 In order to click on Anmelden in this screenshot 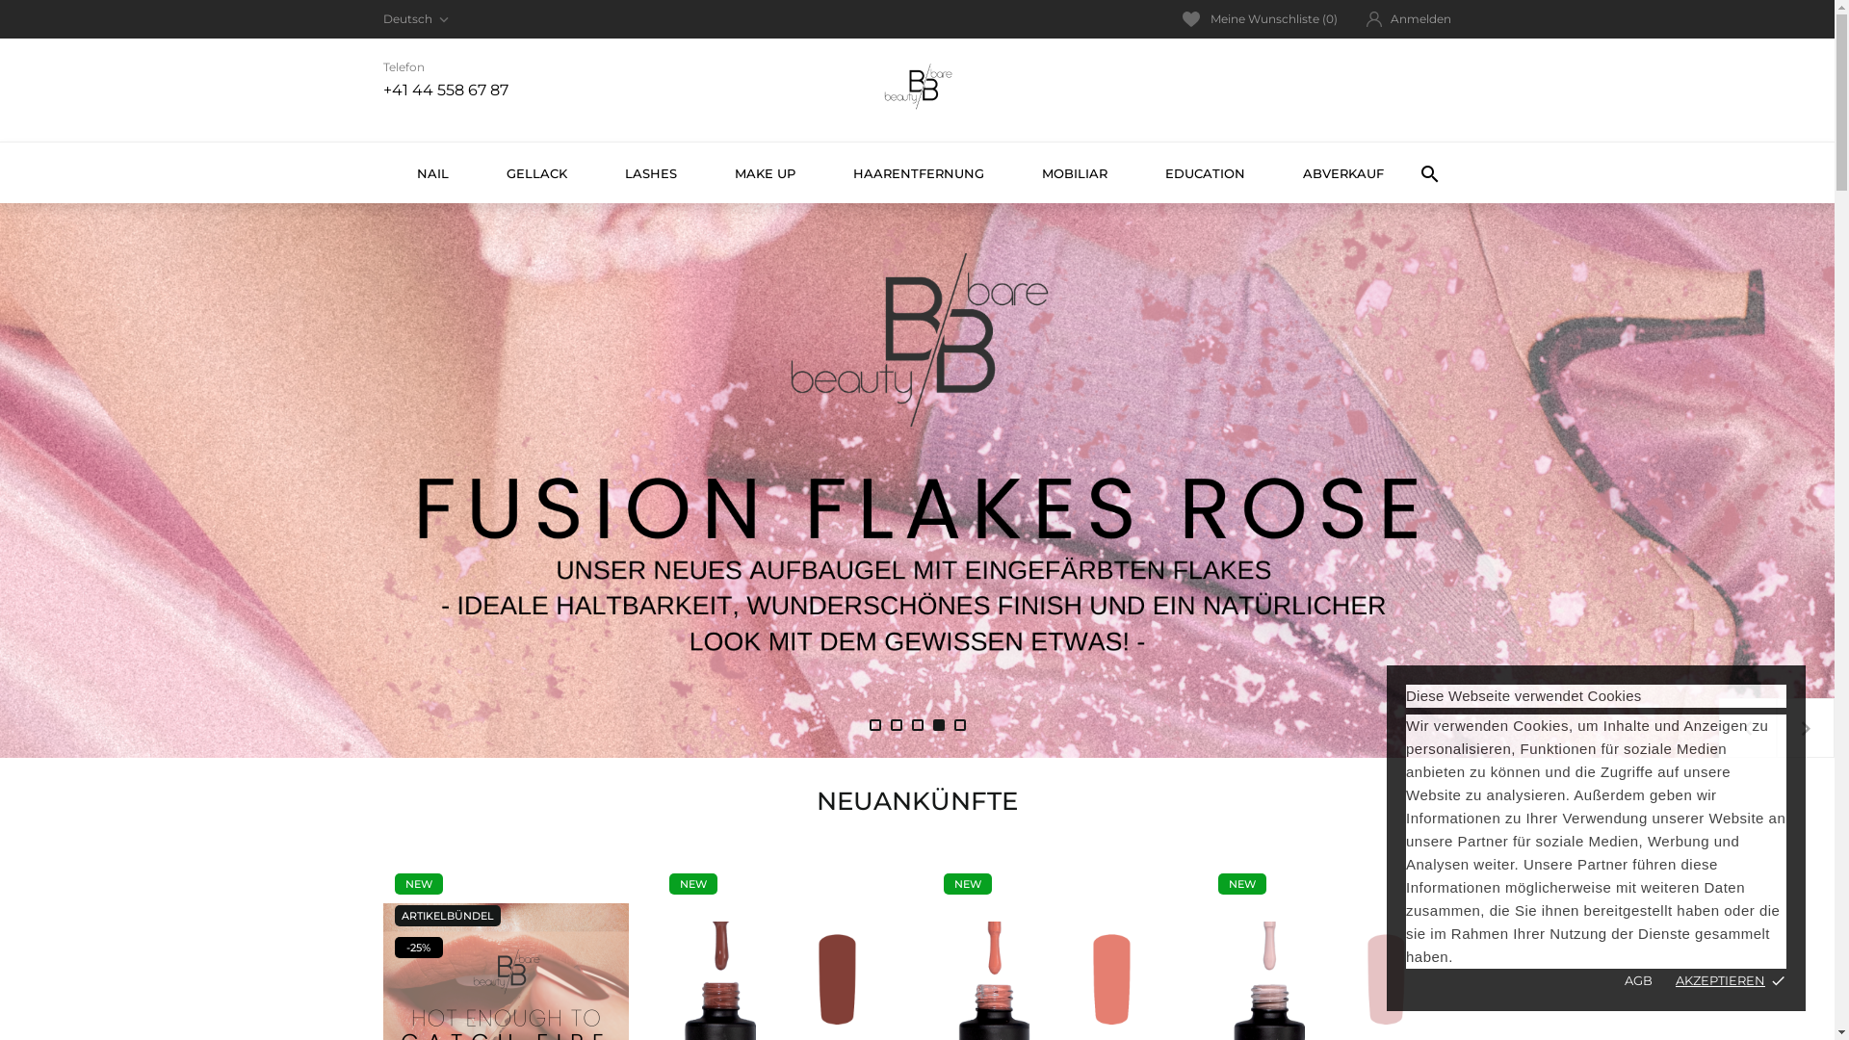, I will do `click(1409, 19)`.